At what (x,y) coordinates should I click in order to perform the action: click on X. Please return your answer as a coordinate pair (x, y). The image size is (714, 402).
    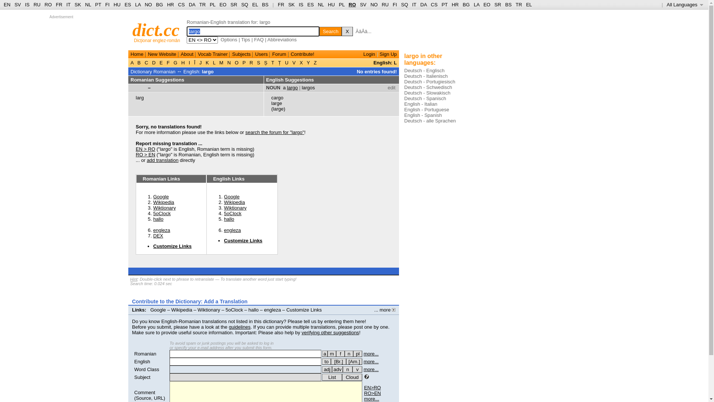
    Looking at the image, I should click on (301, 63).